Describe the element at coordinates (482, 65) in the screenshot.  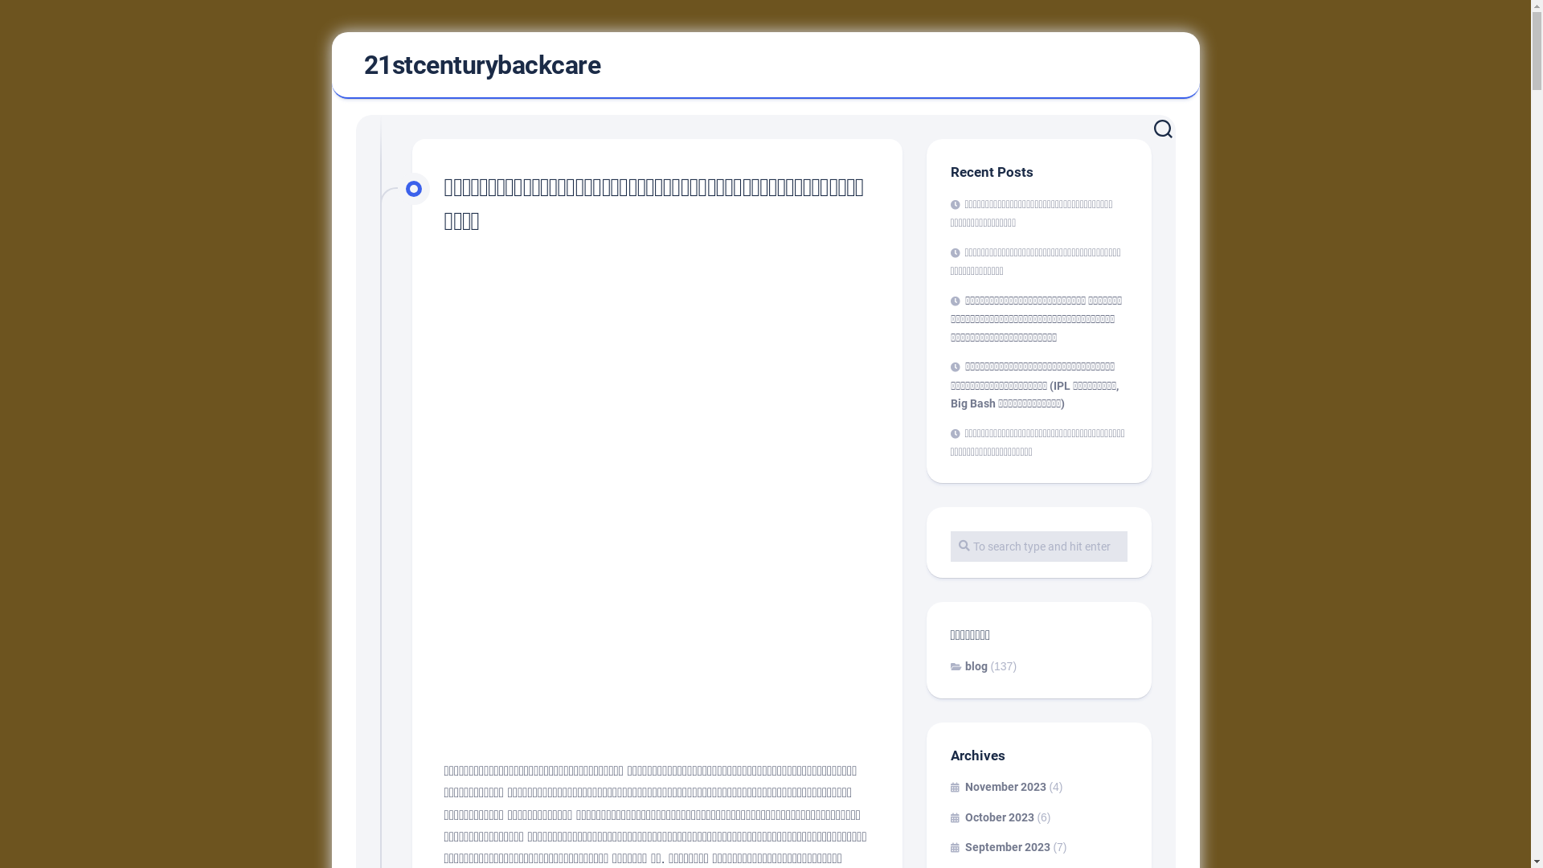
I see `21stcenturybackcare` at that location.